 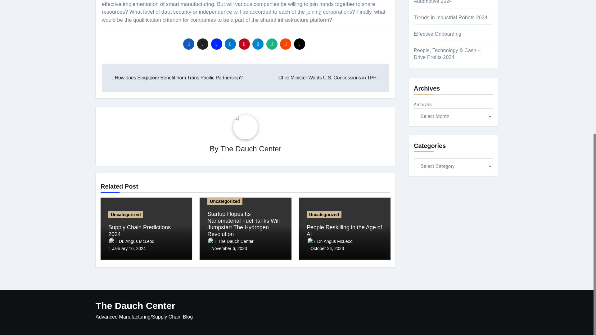 What do you see at coordinates (344, 230) in the screenshot?
I see `Permalink to: People Reskilling in the Age of AI` at bounding box center [344, 230].